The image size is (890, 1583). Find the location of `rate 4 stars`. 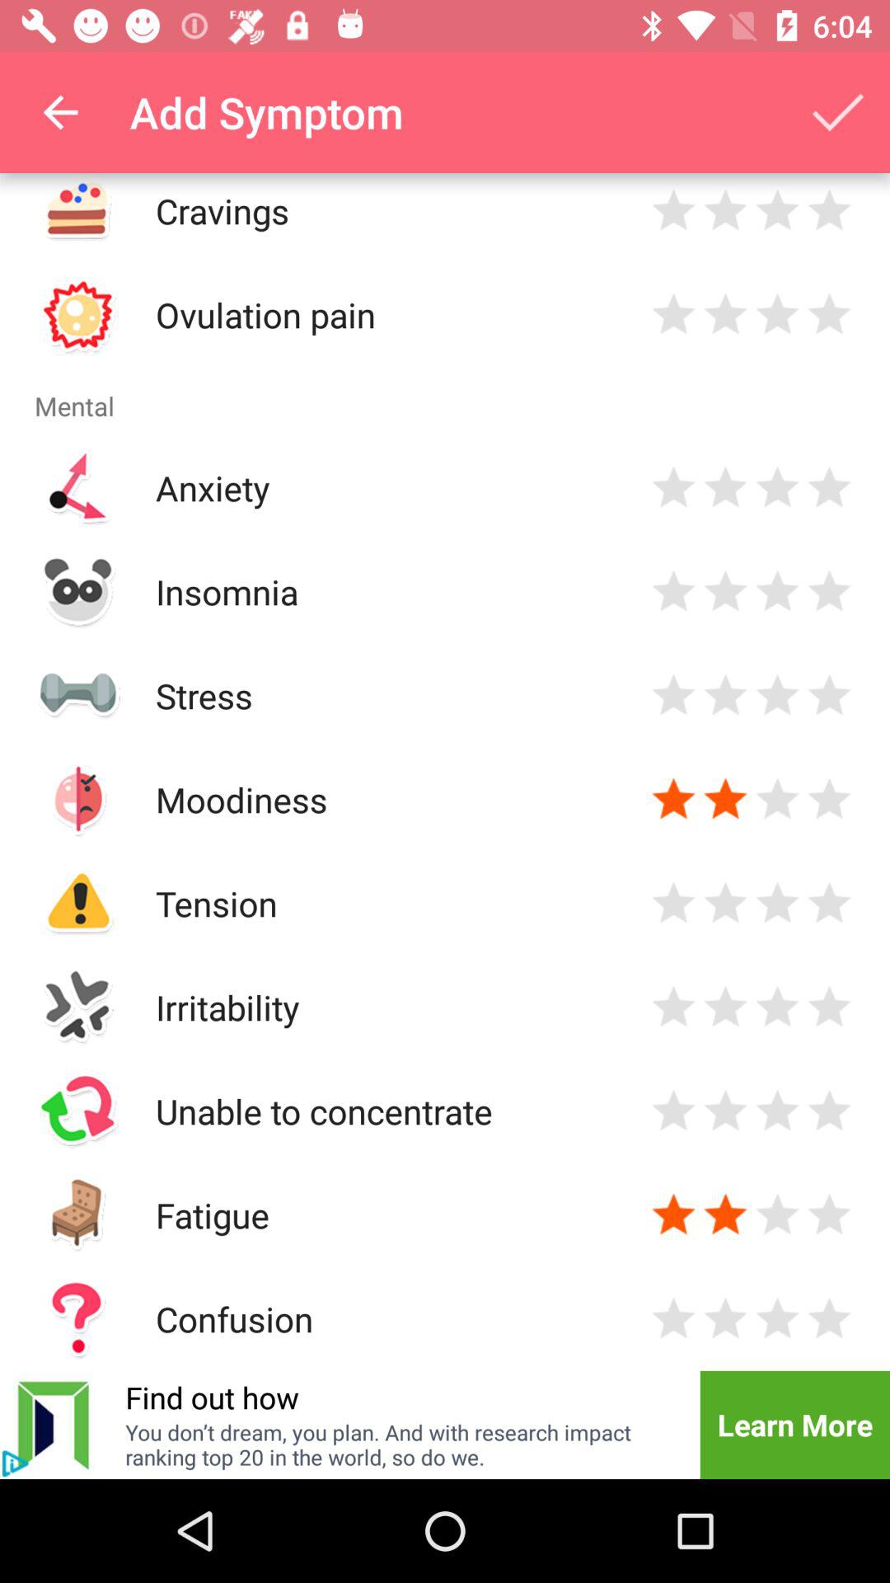

rate 4 stars is located at coordinates (829, 1215).